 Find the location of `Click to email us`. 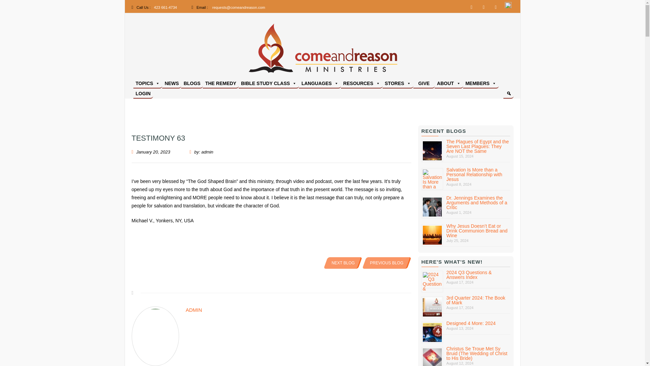

Click to email us is located at coordinates (239, 7).